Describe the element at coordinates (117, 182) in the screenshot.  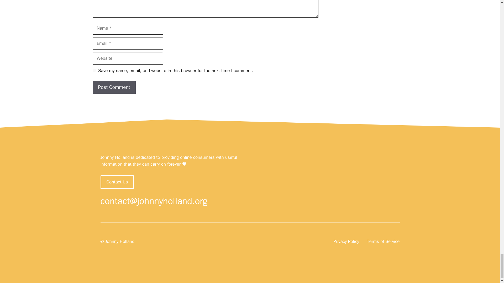
I see `Contact Us` at that location.